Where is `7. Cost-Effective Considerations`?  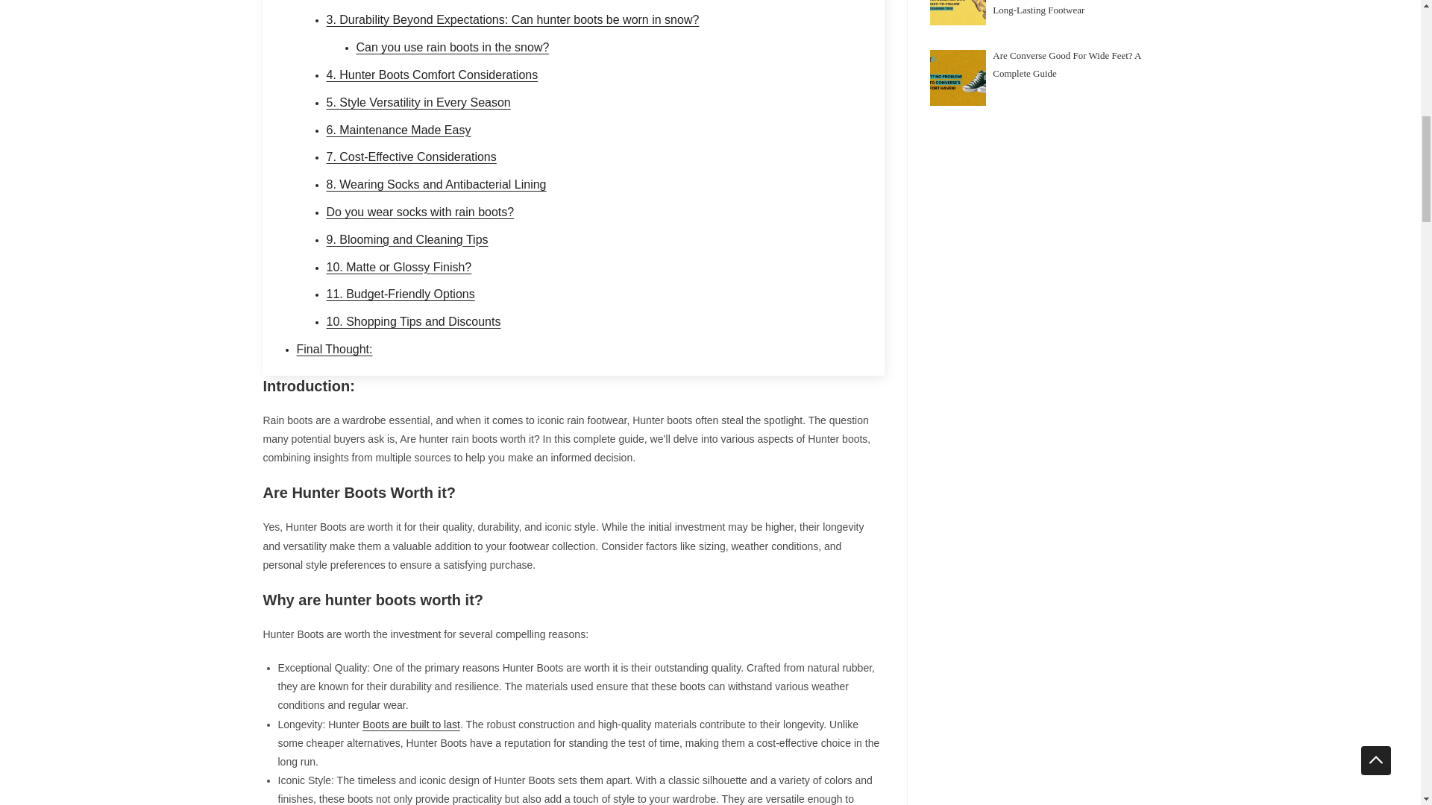 7. Cost-Effective Considerations is located at coordinates (412, 157).